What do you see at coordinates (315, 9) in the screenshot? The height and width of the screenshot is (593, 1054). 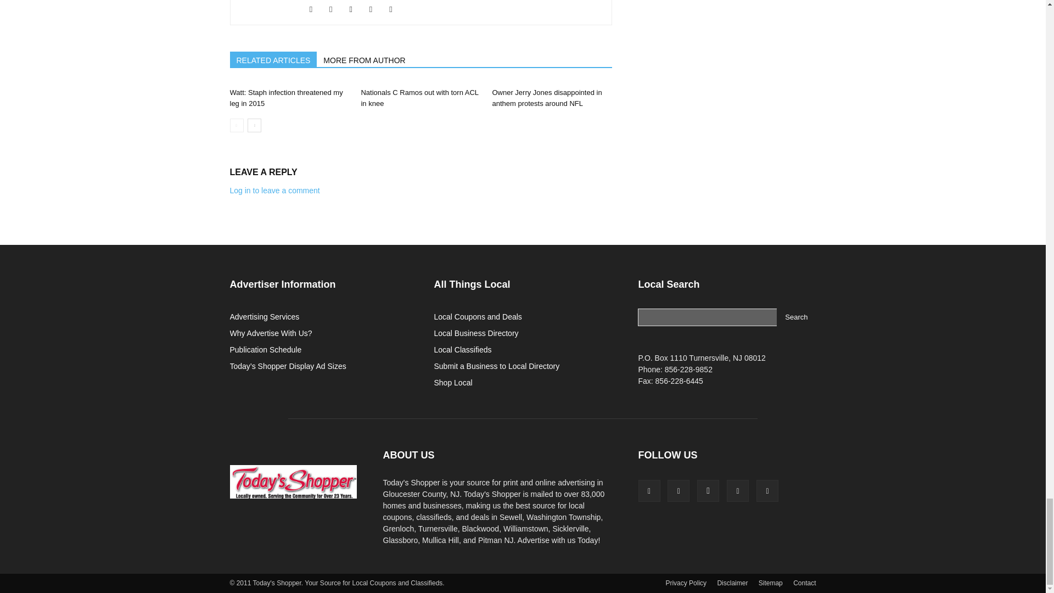 I see `Facebook` at bounding box center [315, 9].